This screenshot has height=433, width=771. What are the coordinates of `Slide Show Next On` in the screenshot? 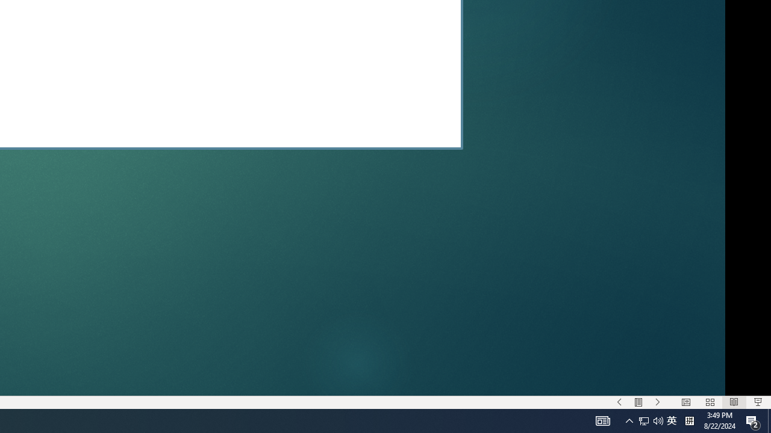 It's located at (658, 402).